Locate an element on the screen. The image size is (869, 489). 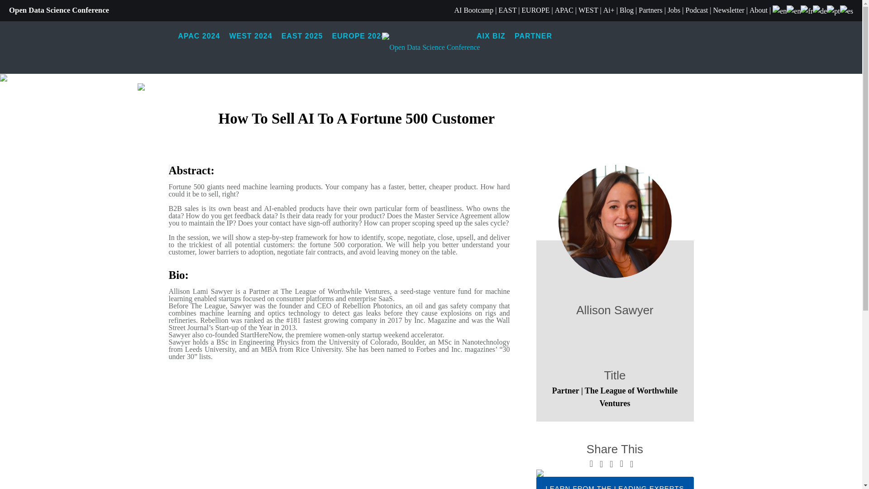
PARTNER is located at coordinates (533, 36).